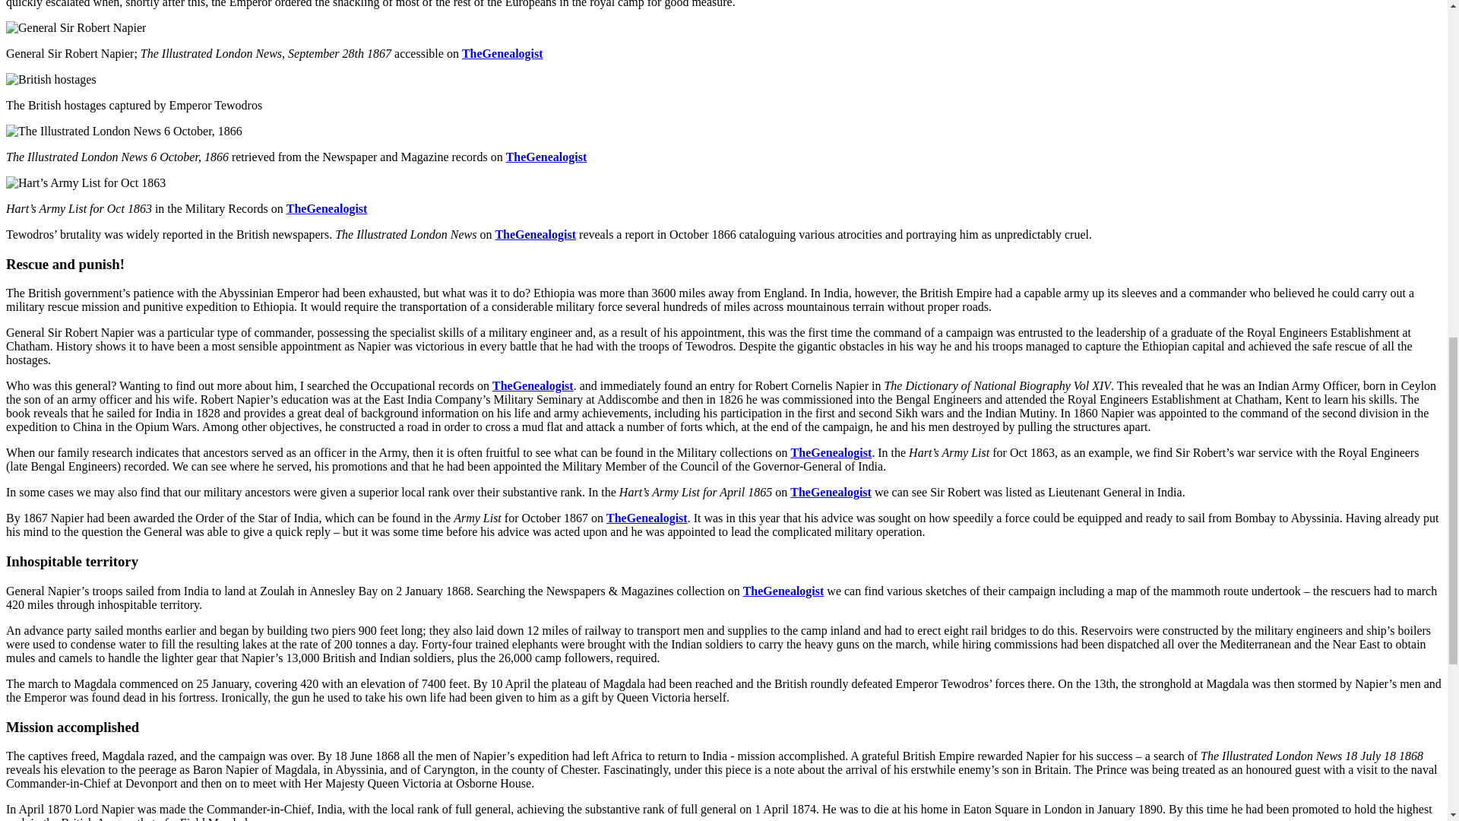 The height and width of the screenshot is (821, 1459). What do you see at coordinates (535, 234) in the screenshot?
I see `TheGenealogist` at bounding box center [535, 234].